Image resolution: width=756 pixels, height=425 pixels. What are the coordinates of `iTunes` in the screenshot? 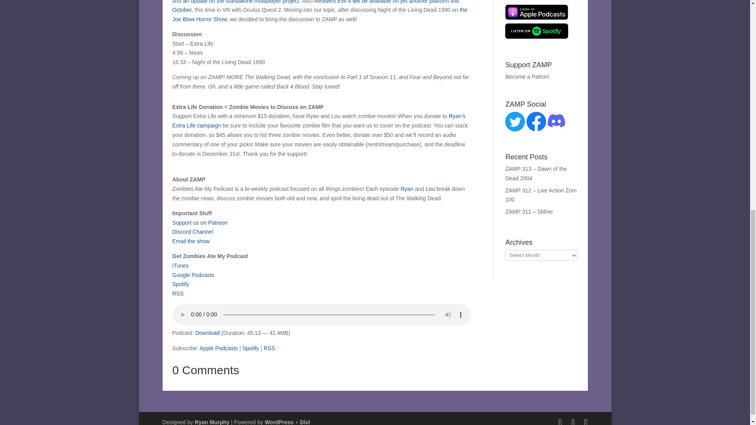 It's located at (180, 265).